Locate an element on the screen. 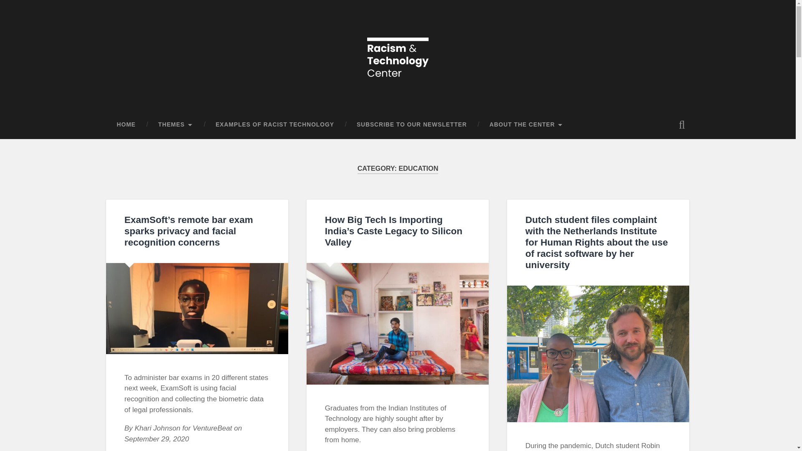 This screenshot has width=802, height=451. SUBSCRIBE TO OUR NEWSLETTER is located at coordinates (412, 124).